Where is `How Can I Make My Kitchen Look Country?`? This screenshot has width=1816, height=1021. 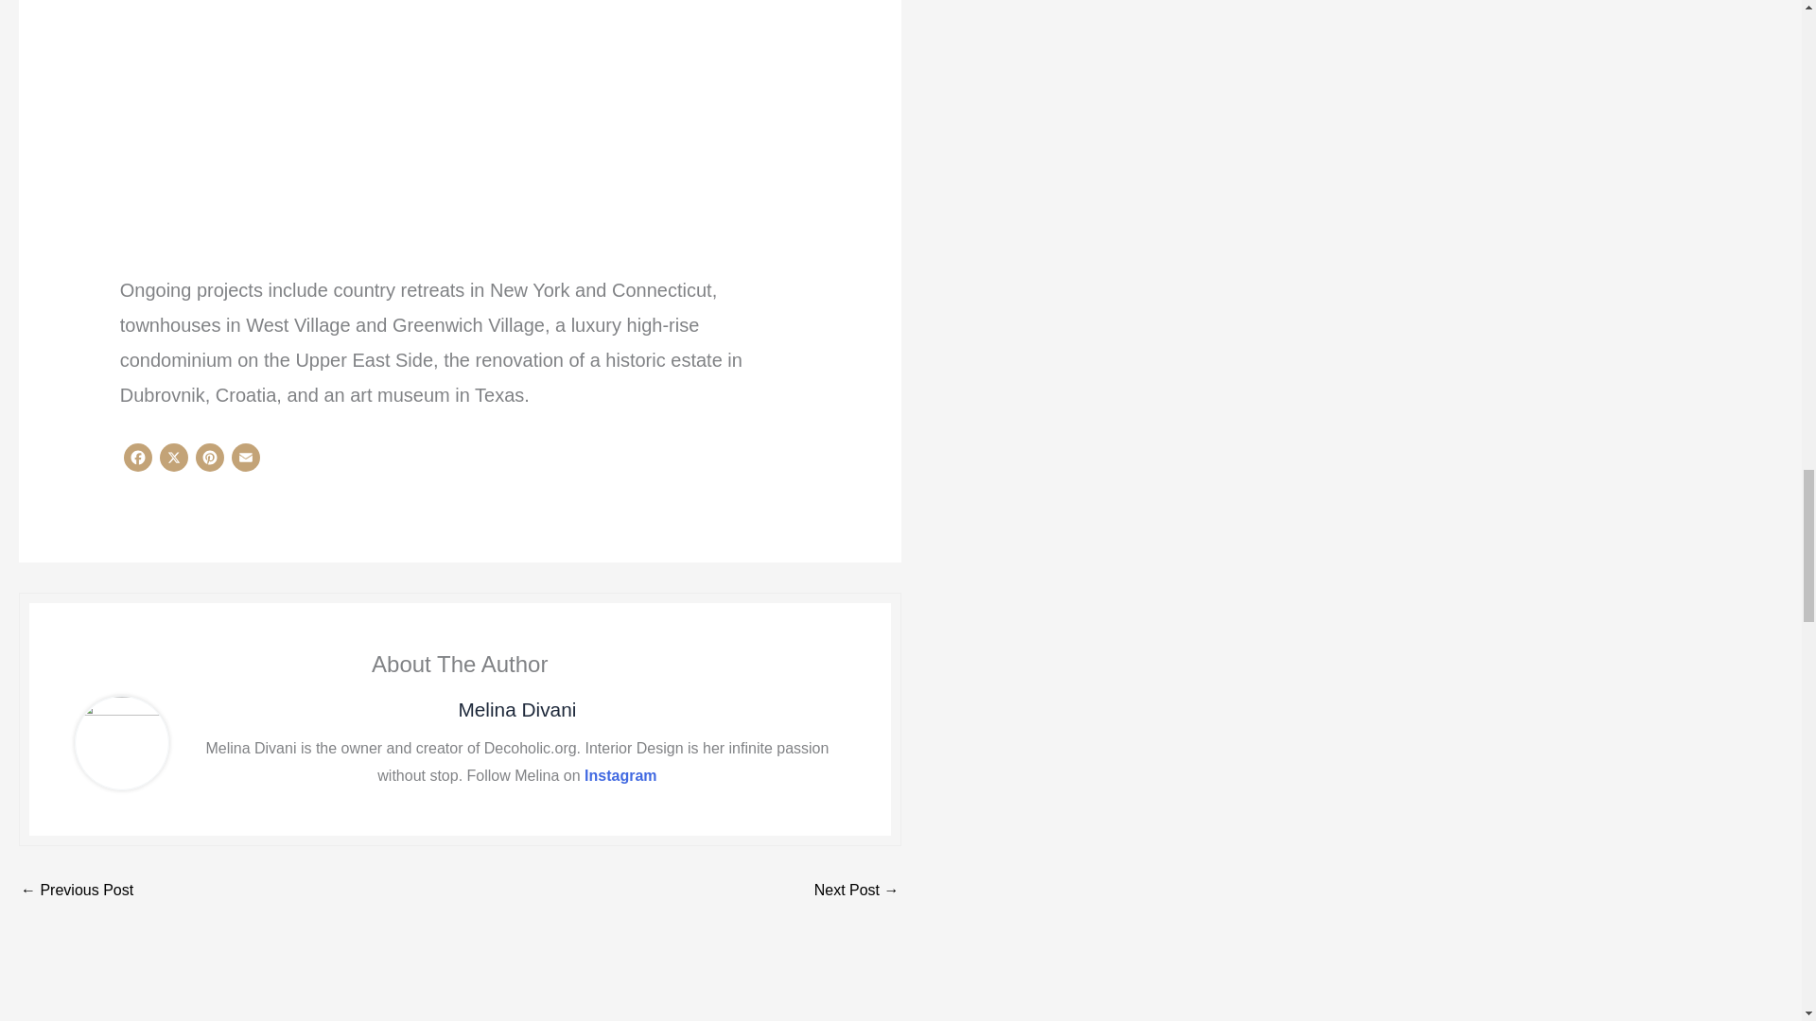
How Can I Make My Kitchen Look Country? is located at coordinates (76, 891).